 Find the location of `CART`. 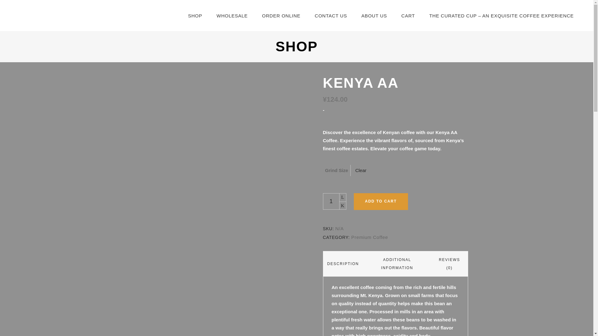

CART is located at coordinates (408, 16).